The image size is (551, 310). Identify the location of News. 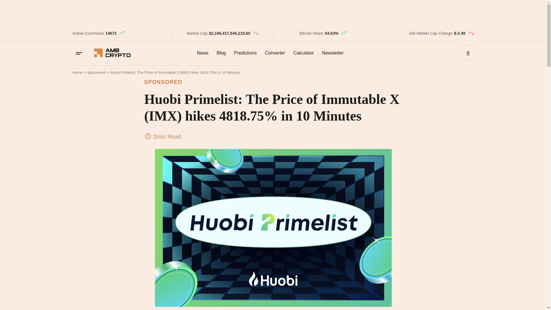
(202, 53).